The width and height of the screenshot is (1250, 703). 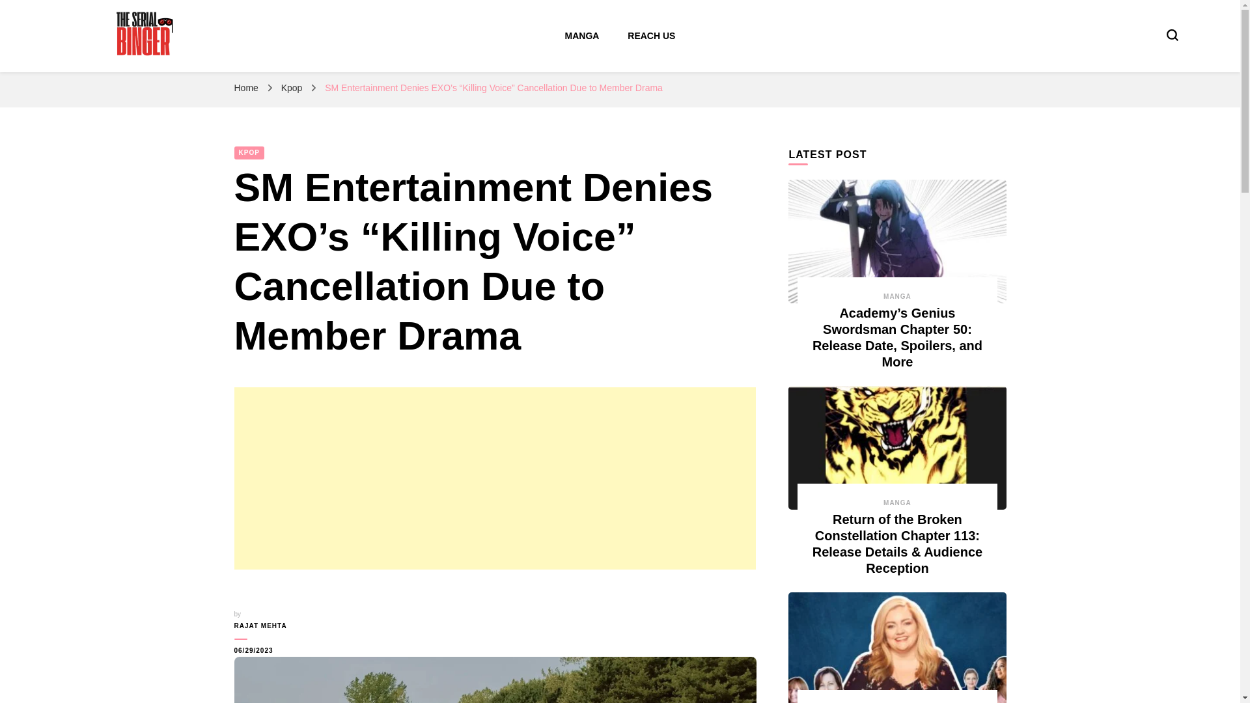 I want to click on REACH US, so click(x=651, y=35).